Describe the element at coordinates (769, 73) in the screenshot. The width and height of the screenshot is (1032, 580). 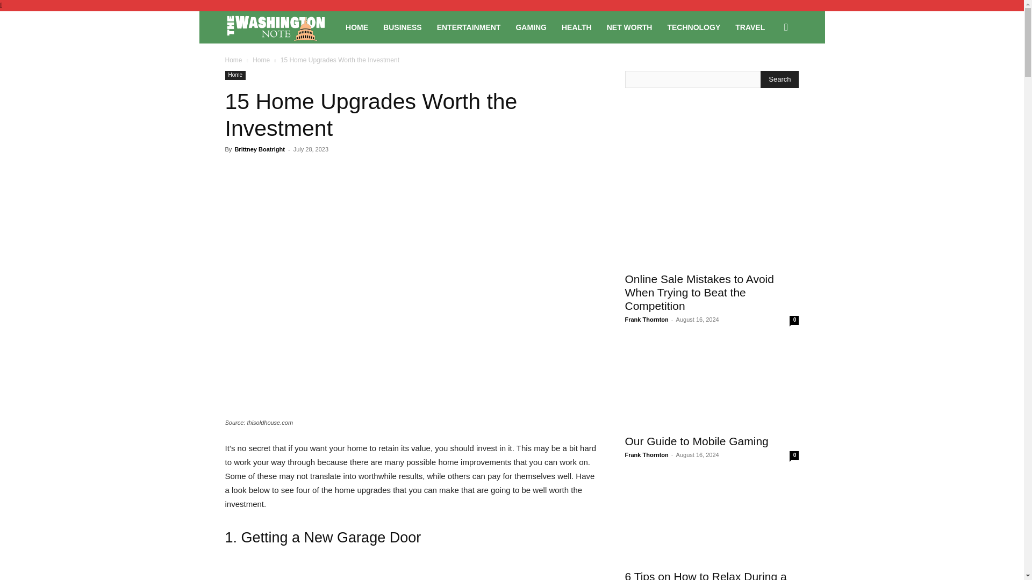
I see `Search` at that location.